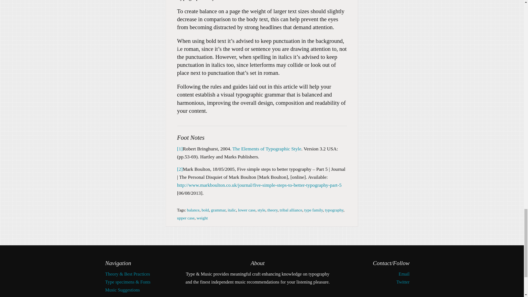  What do you see at coordinates (313, 210) in the screenshot?
I see `type family` at bounding box center [313, 210].